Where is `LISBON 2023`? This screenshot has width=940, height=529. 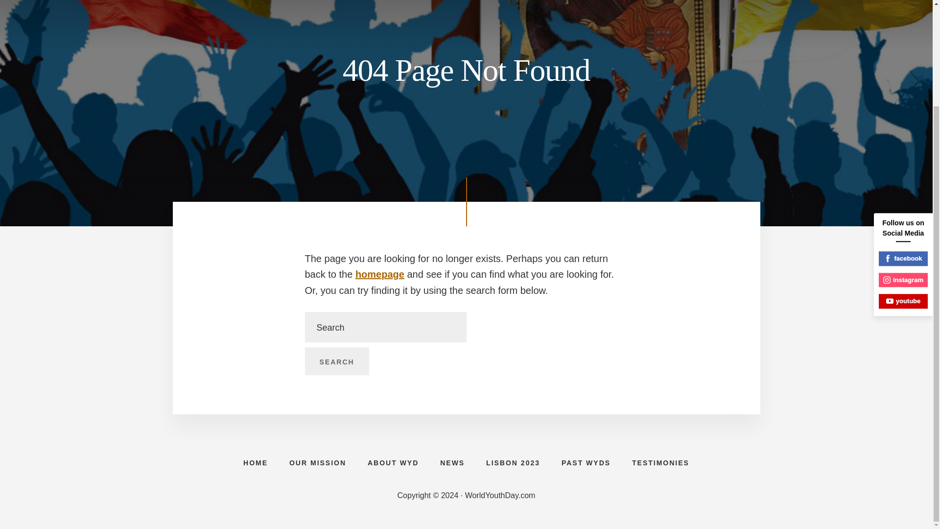 LISBON 2023 is located at coordinates (513, 462).